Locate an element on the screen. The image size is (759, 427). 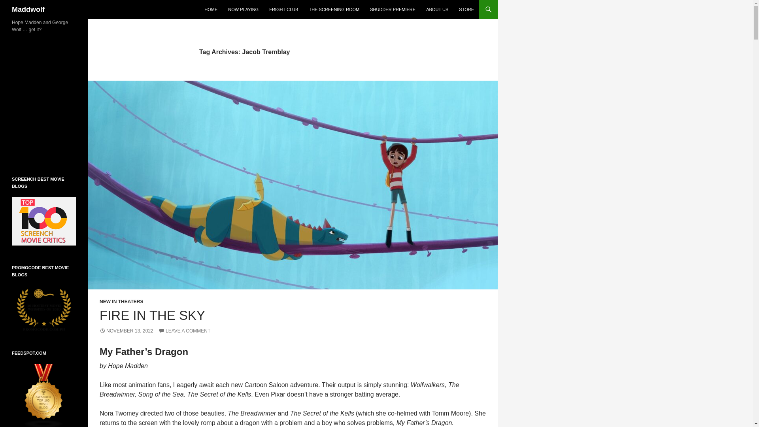
Movie blogs is located at coordinates (44, 395).